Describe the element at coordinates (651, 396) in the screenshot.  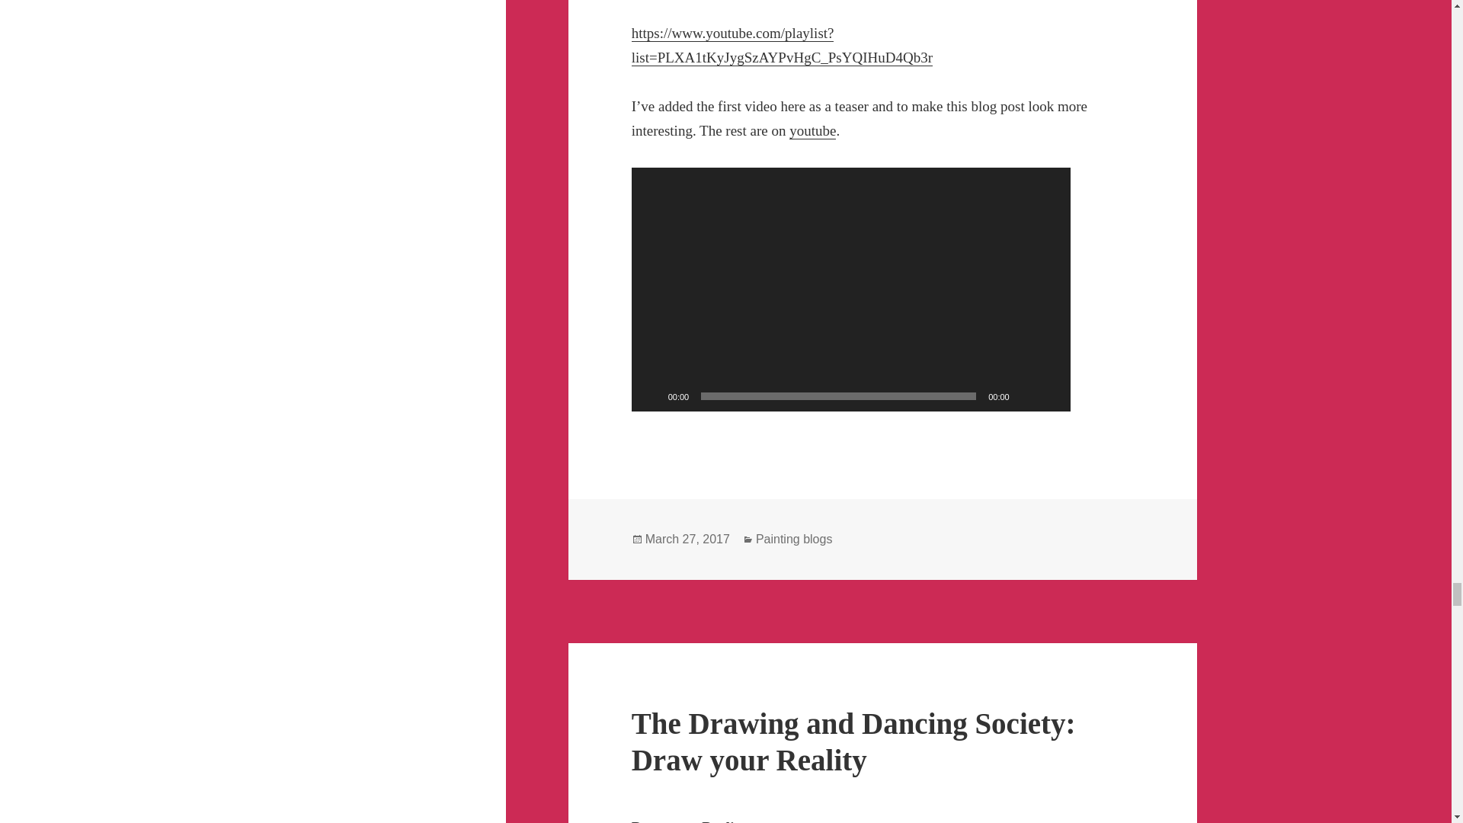
I see `Play` at that location.